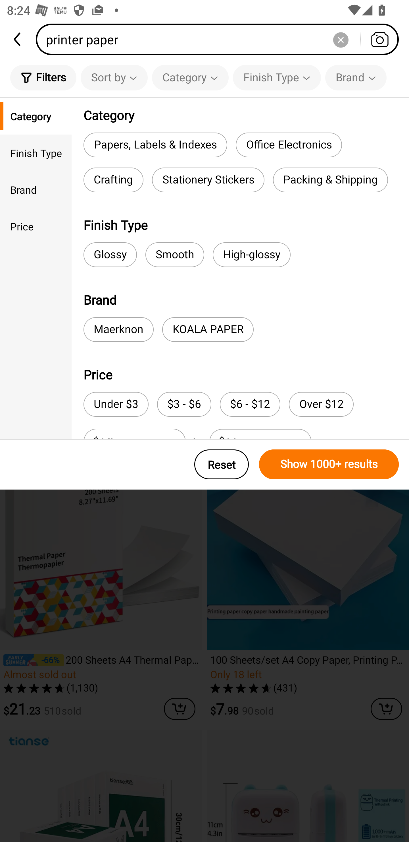 The height and width of the screenshot is (842, 409). I want to click on Search by photo, so click(379, 39).